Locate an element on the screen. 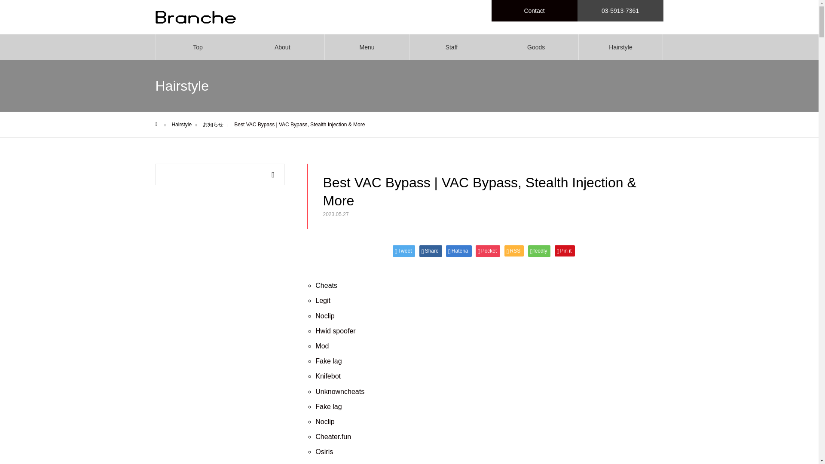 The image size is (825, 464). Contact is located at coordinates (535, 10).